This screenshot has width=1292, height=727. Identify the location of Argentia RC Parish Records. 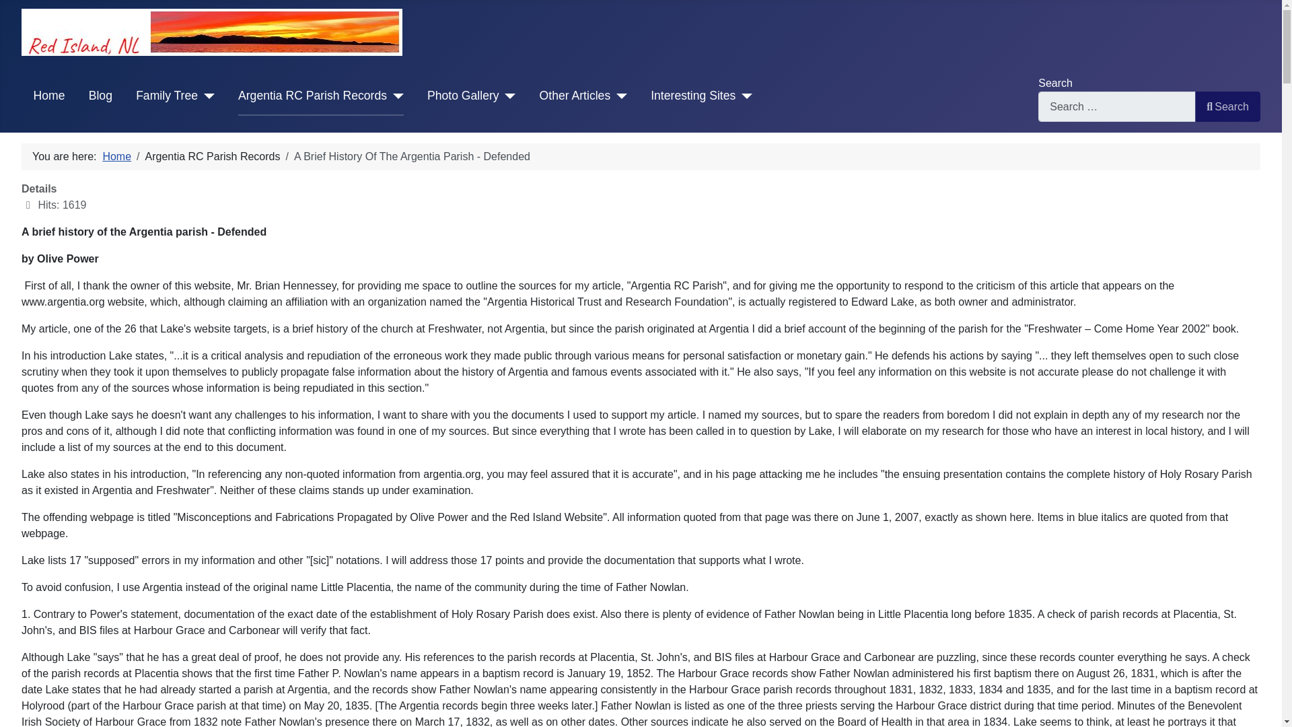
(320, 96).